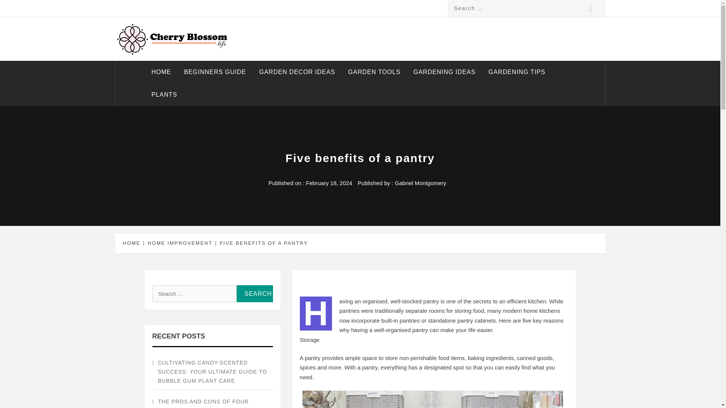  I want to click on GARDENING TIPS, so click(517, 72).